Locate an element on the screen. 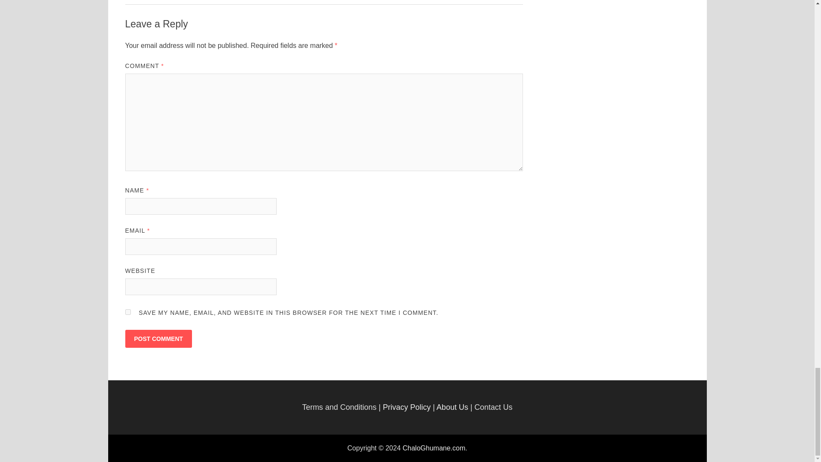  ChaloGhumane.com is located at coordinates (434, 448).